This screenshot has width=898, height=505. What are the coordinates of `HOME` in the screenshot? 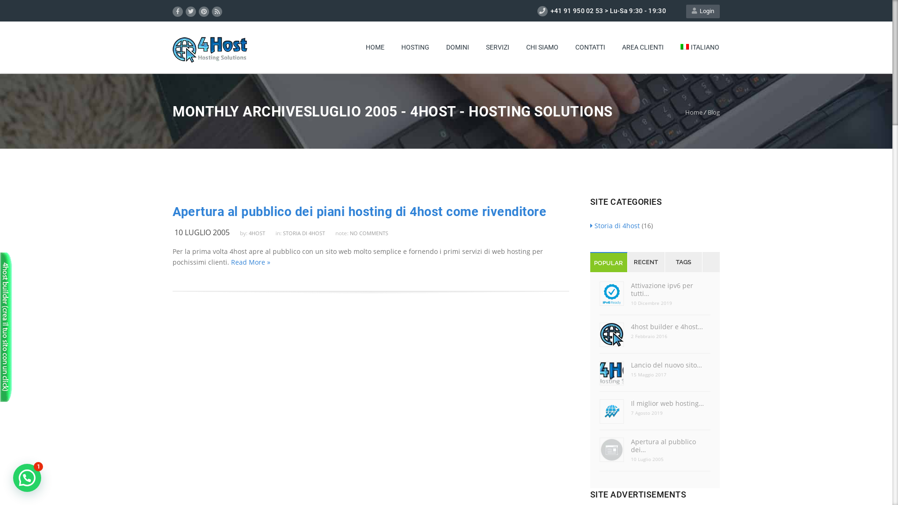 It's located at (375, 48).